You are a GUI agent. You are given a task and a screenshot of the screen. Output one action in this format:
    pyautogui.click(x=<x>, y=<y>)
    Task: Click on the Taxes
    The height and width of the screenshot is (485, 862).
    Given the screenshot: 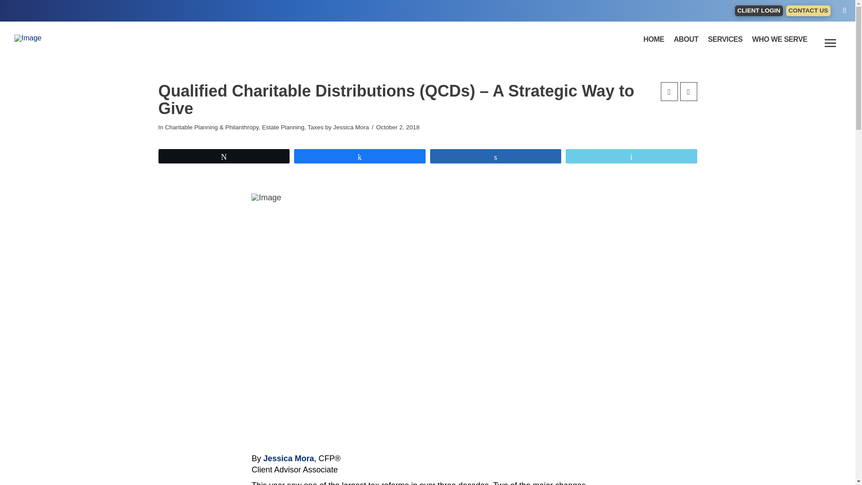 What is the action you would take?
    pyautogui.click(x=315, y=127)
    